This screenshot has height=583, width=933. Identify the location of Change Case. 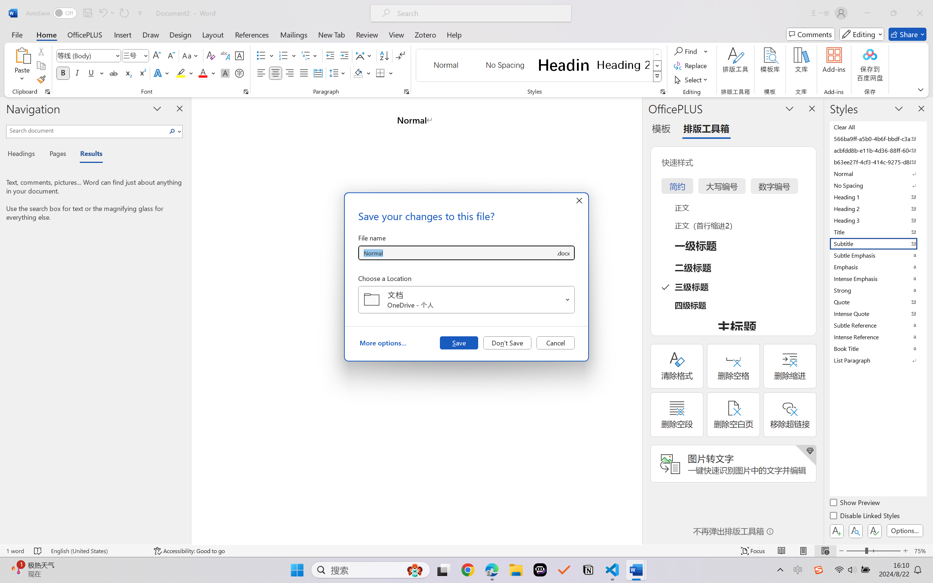
(191, 55).